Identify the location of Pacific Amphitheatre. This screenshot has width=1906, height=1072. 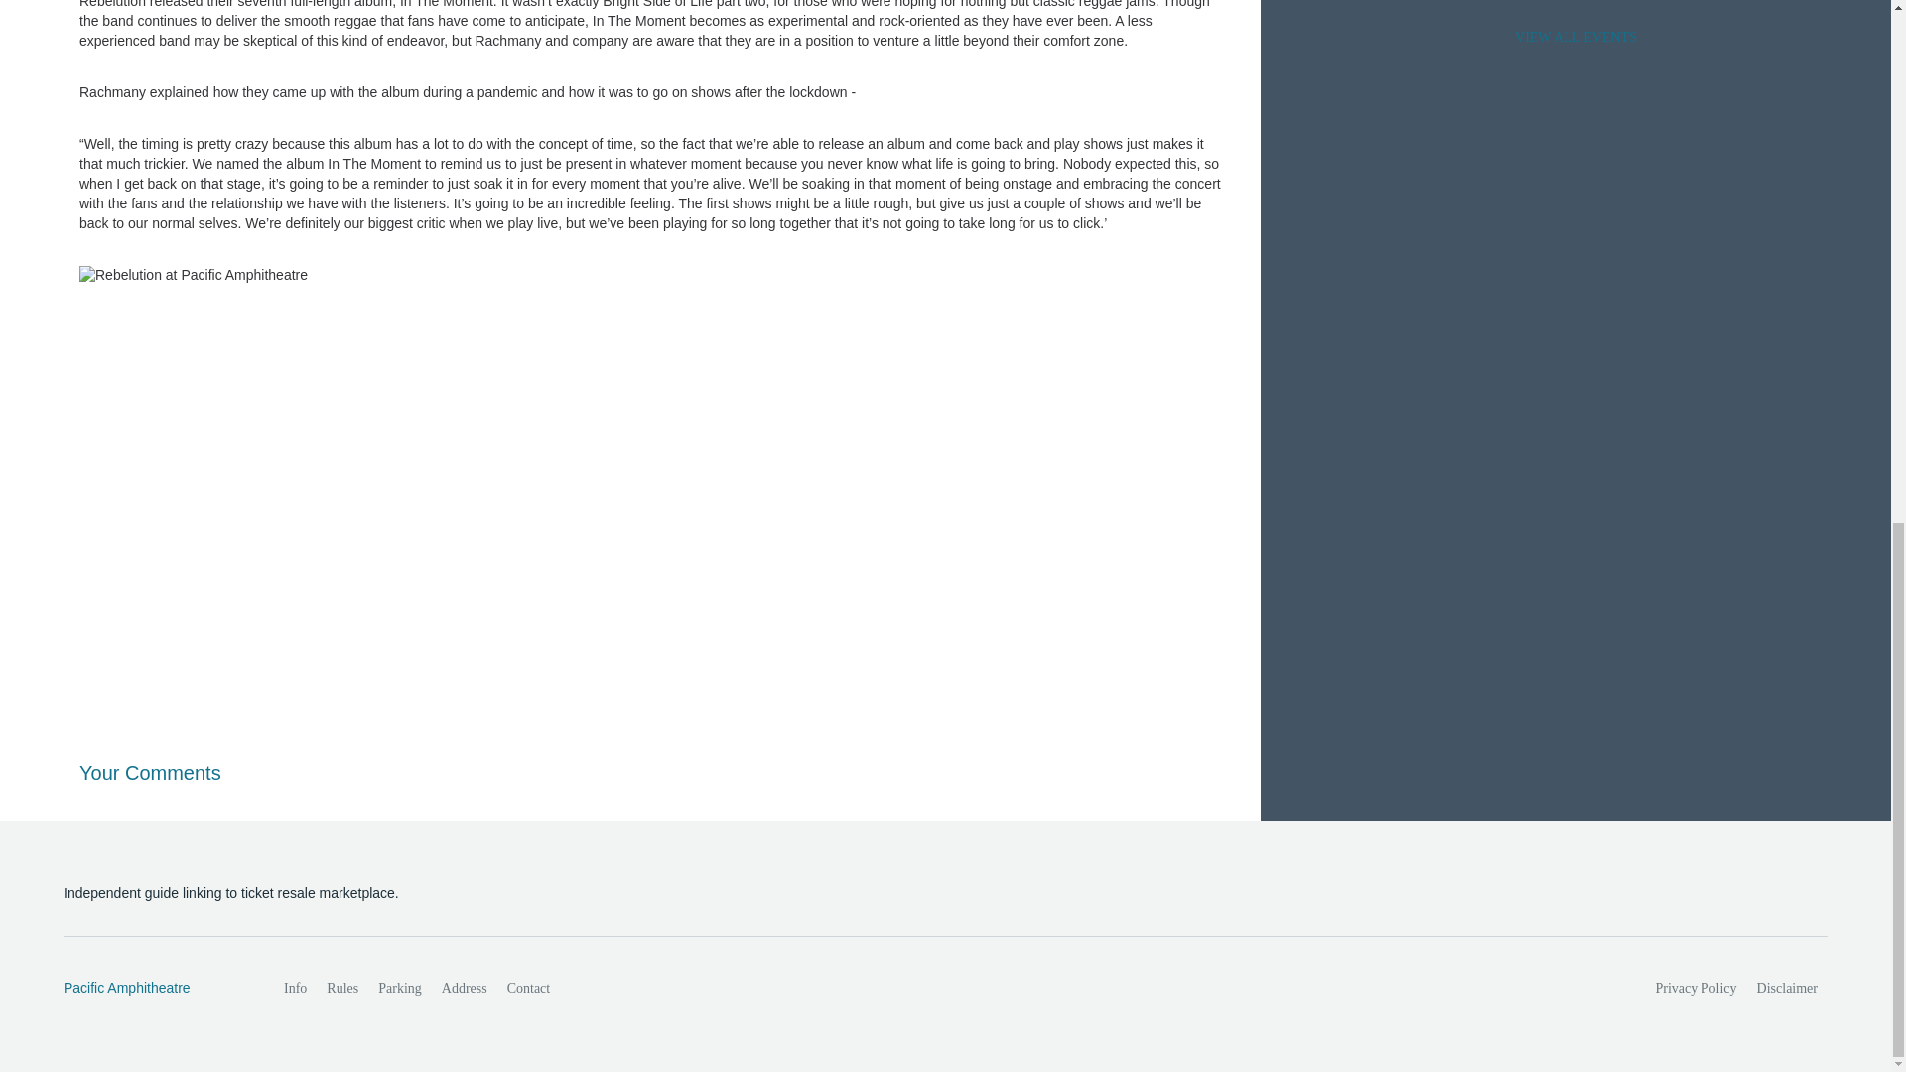
(152, 989).